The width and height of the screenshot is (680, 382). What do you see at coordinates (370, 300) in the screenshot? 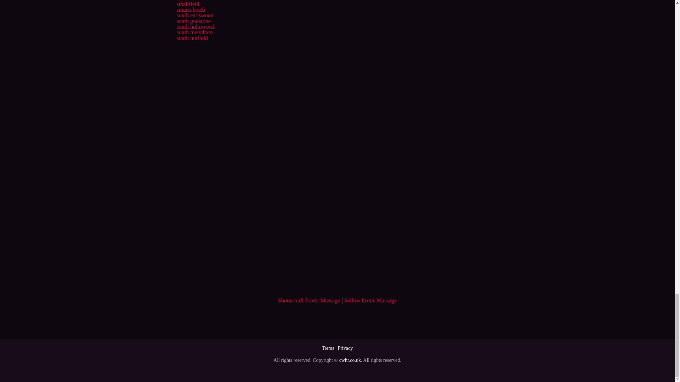
I see `Sidlow Erotic Massage` at bounding box center [370, 300].